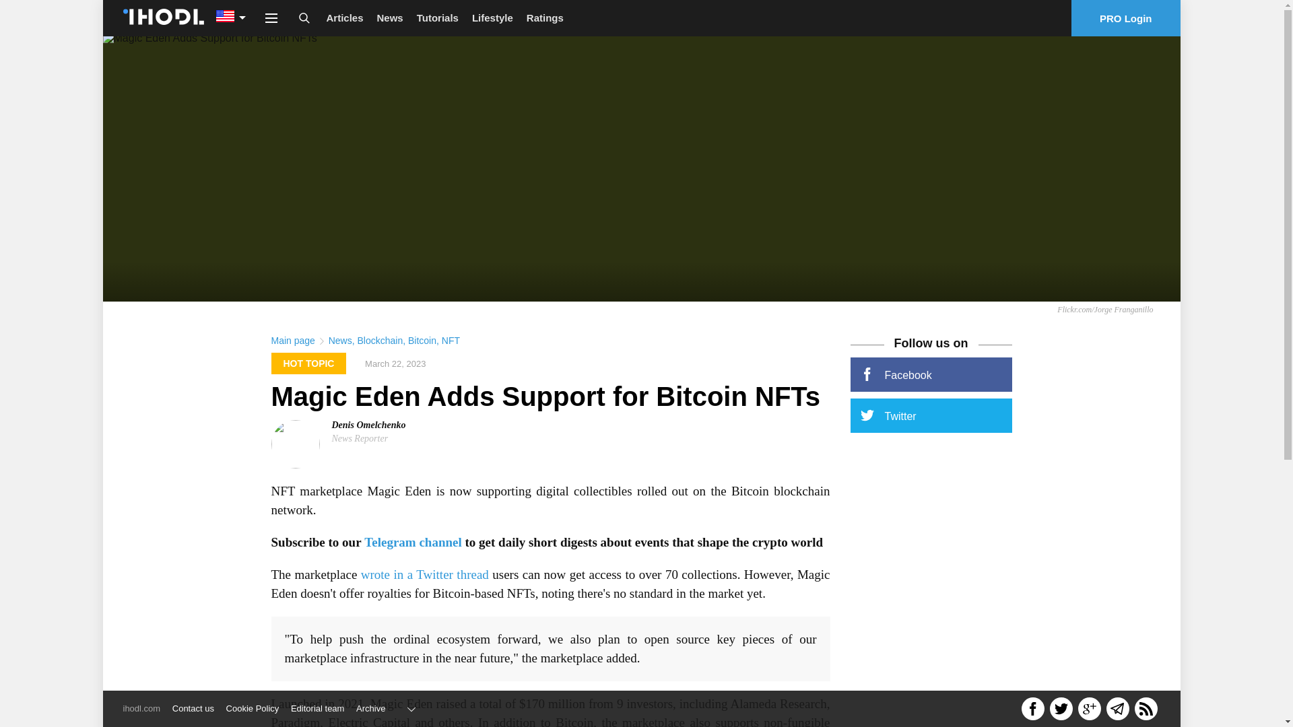  Describe the element at coordinates (438, 18) in the screenshot. I see `Tutorials` at that location.